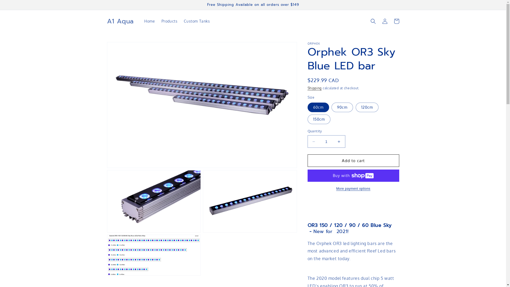 The image size is (510, 287). Describe the element at coordinates (339, 141) in the screenshot. I see `Increase quantity for Orphek OR3 Sky Blue LED bar` at that location.